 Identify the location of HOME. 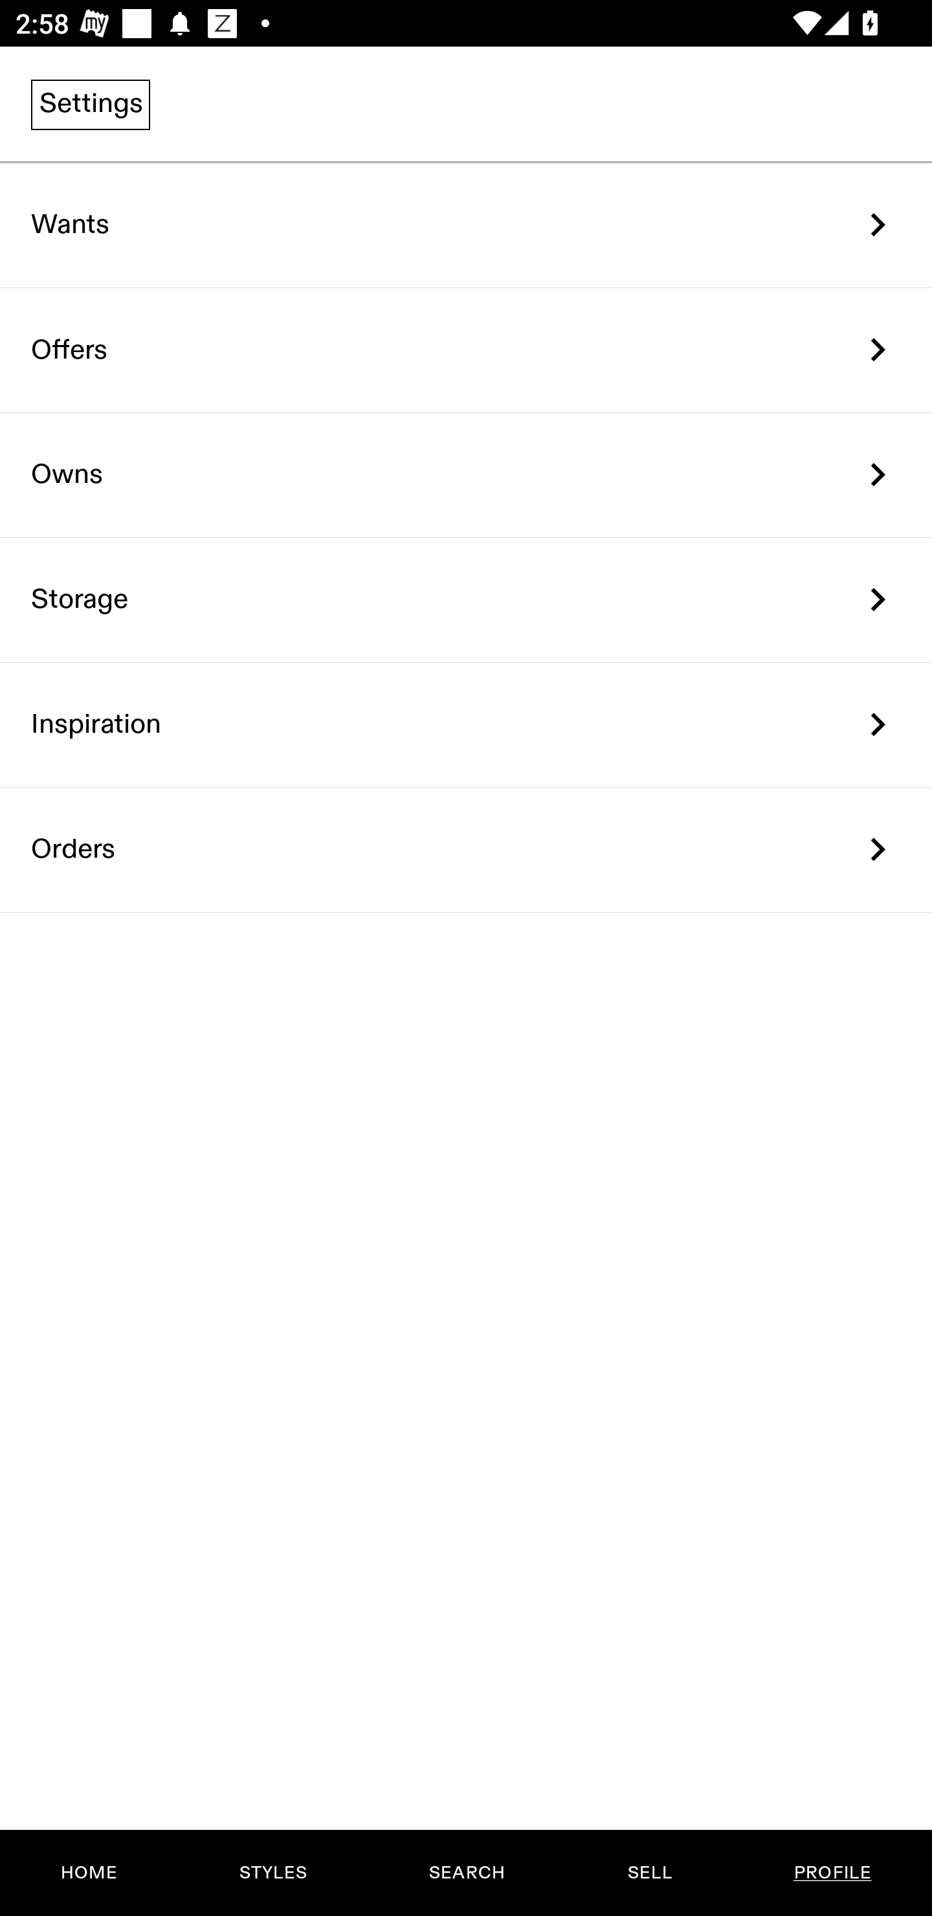
(89, 1873).